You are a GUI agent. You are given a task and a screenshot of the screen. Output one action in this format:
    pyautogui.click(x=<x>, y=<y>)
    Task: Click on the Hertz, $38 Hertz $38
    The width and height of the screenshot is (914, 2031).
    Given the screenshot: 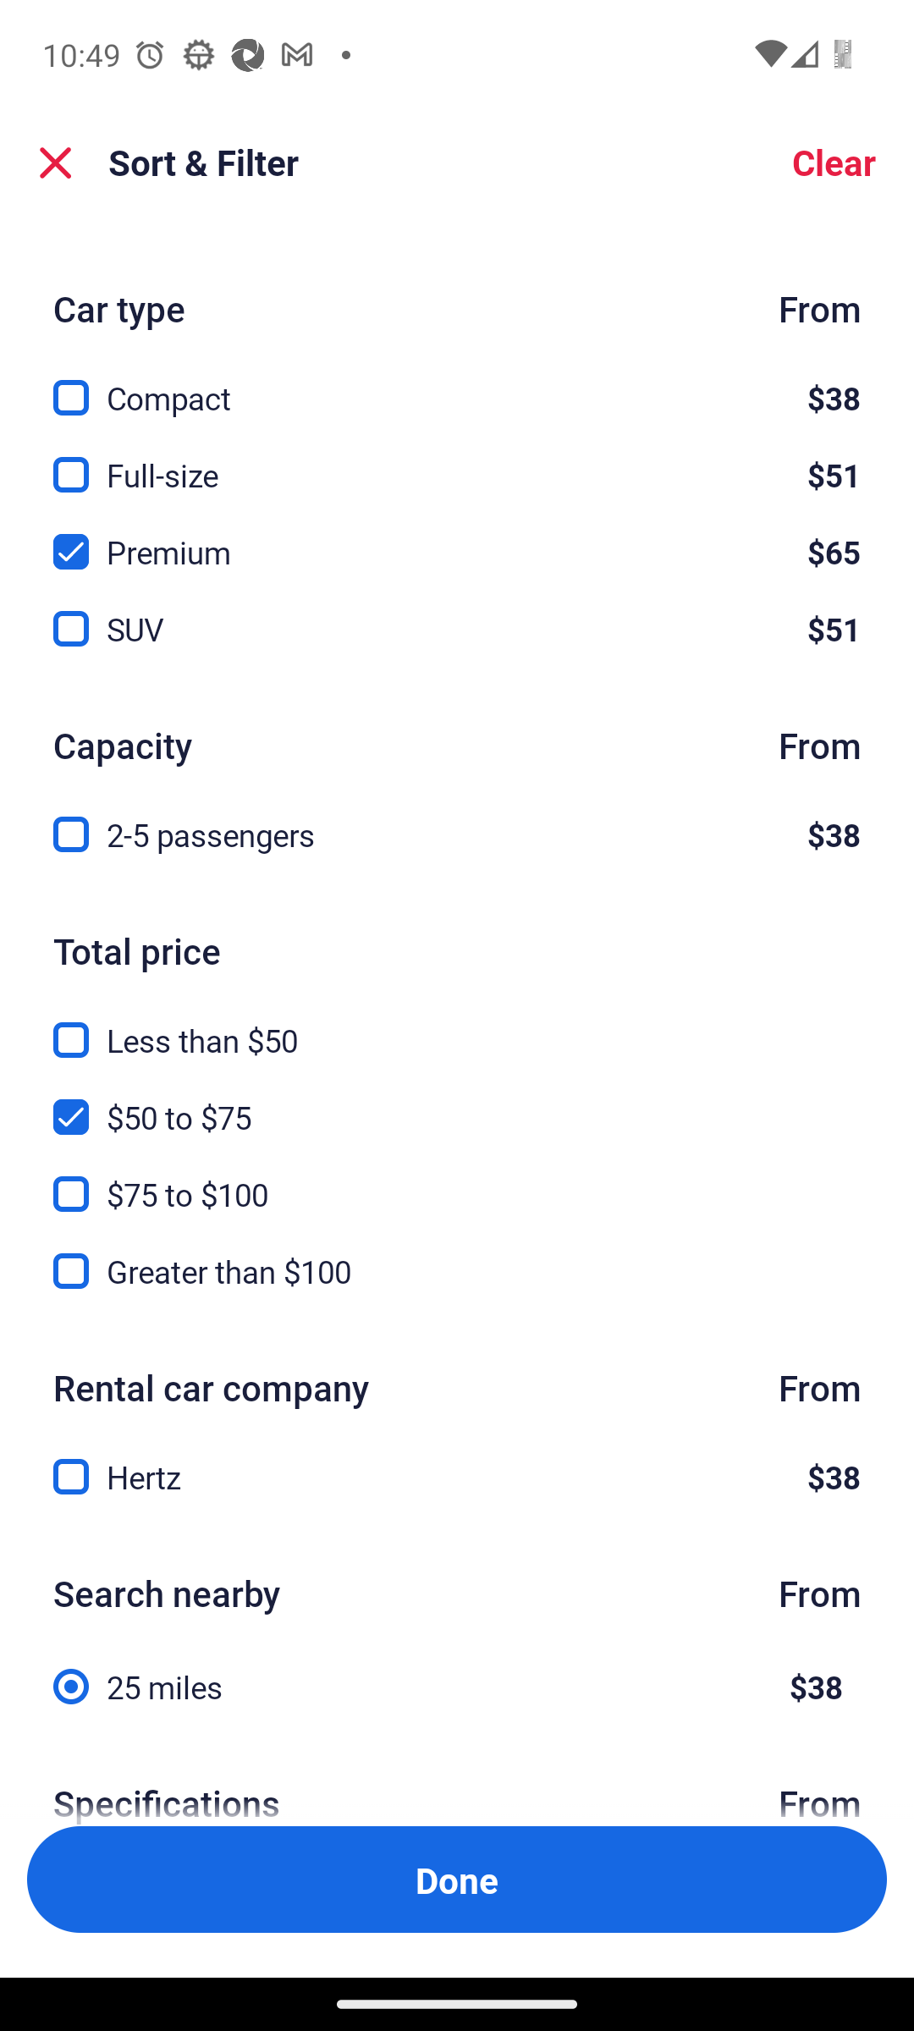 What is the action you would take?
    pyautogui.click(x=457, y=1478)
    